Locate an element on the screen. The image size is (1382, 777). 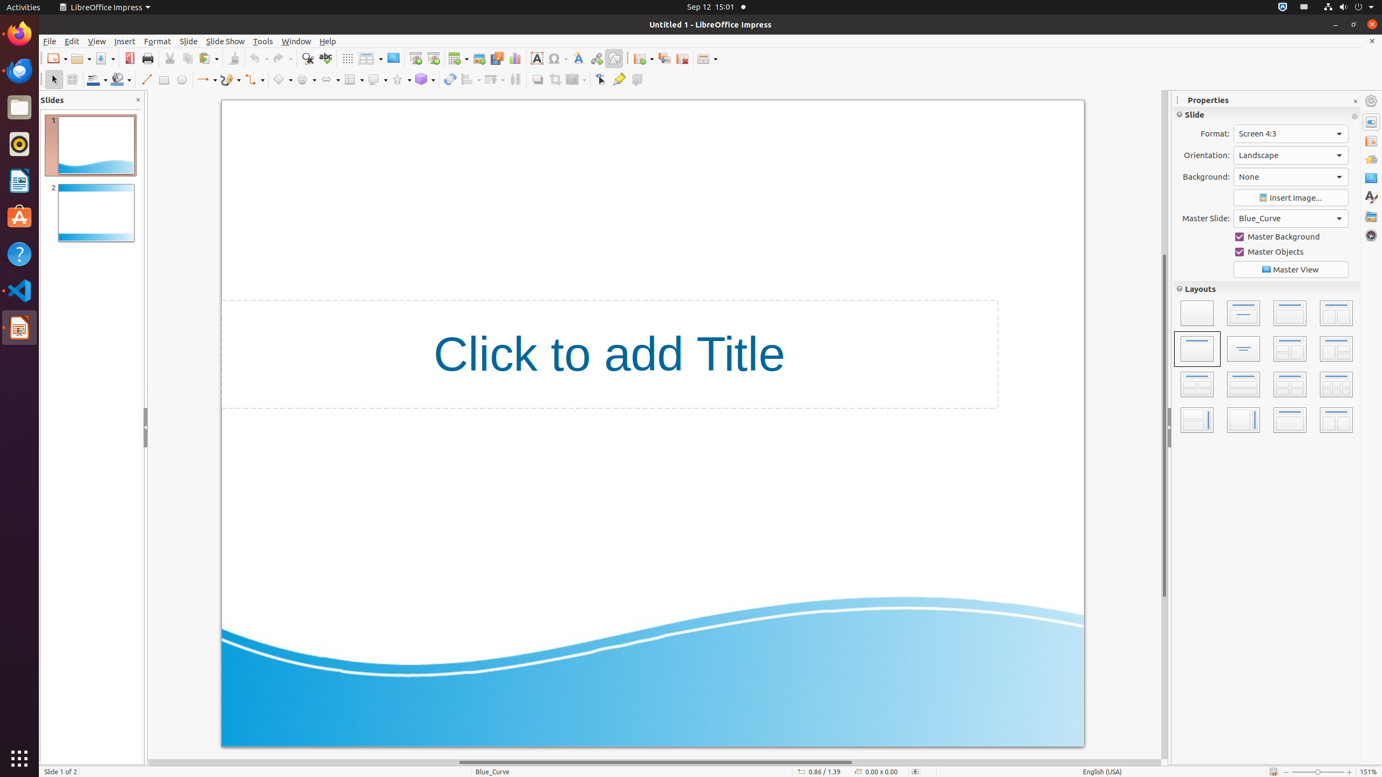
Master Slides is located at coordinates (1371, 179).